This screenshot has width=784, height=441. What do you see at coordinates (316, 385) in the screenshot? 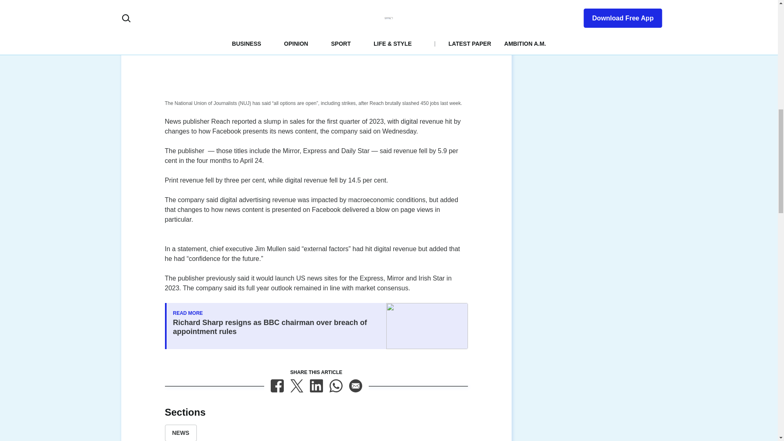
I see `LinkedIn` at bounding box center [316, 385].